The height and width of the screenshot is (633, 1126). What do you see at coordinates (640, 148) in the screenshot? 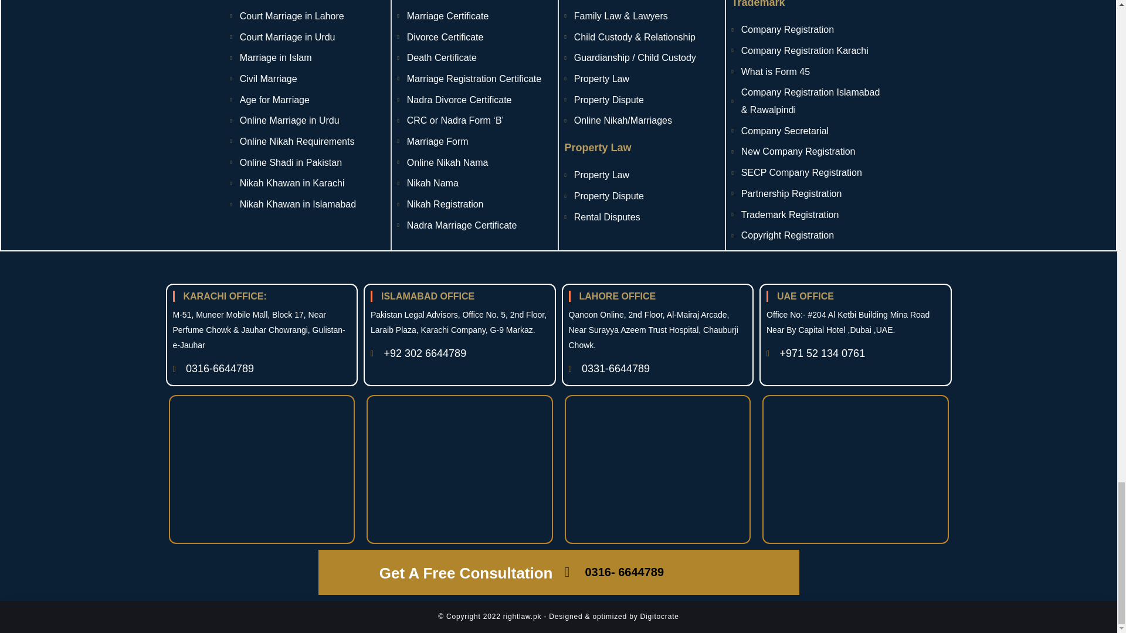
I see `Property Law` at bounding box center [640, 148].